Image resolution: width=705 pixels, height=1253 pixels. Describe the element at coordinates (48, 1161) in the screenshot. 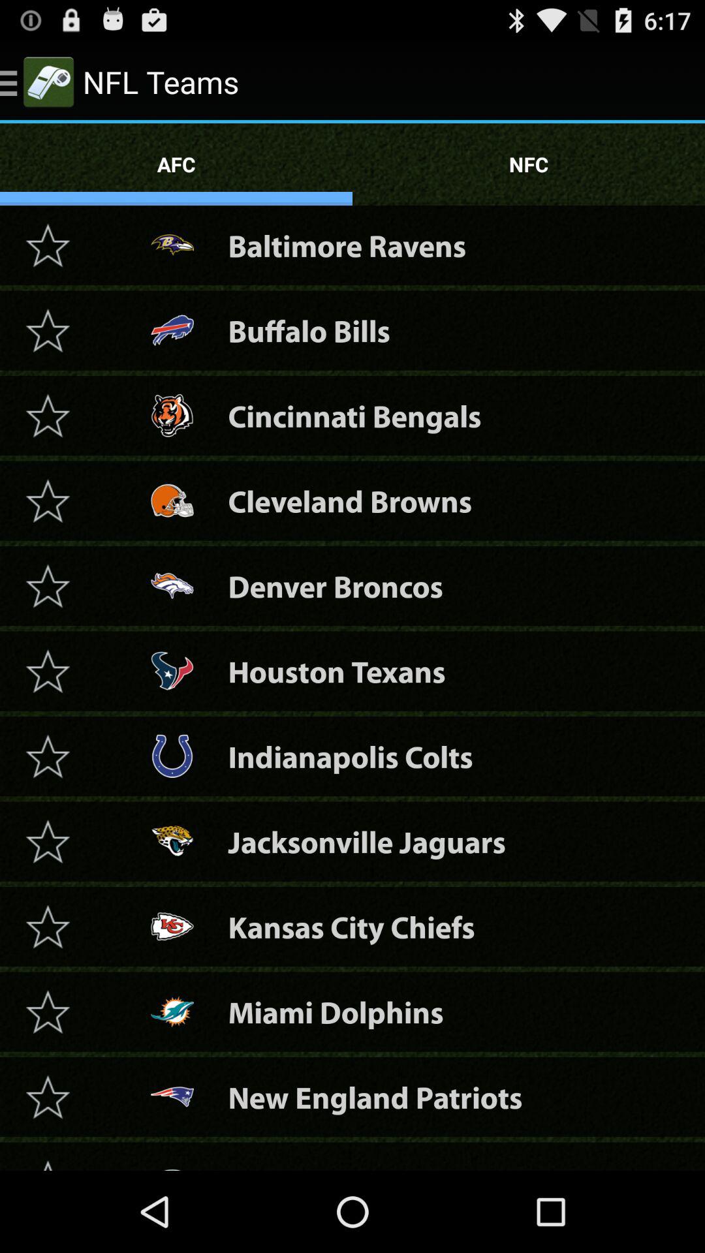

I see `favorite team` at that location.